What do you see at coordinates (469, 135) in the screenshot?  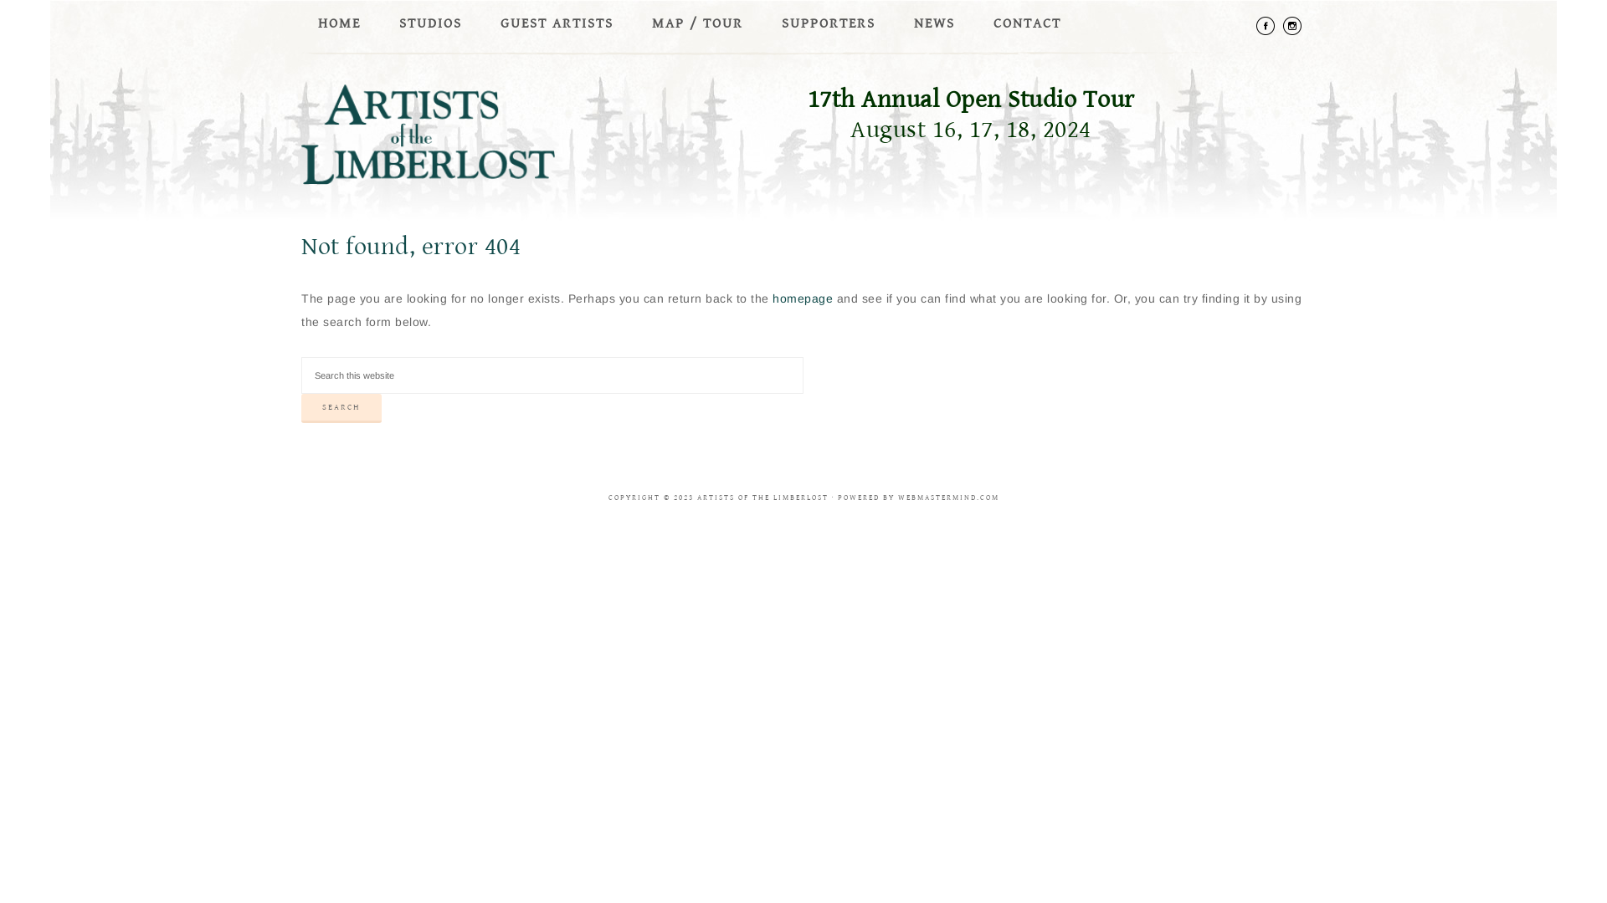 I see `ARTISTS OF THE LIMBERLOST` at bounding box center [469, 135].